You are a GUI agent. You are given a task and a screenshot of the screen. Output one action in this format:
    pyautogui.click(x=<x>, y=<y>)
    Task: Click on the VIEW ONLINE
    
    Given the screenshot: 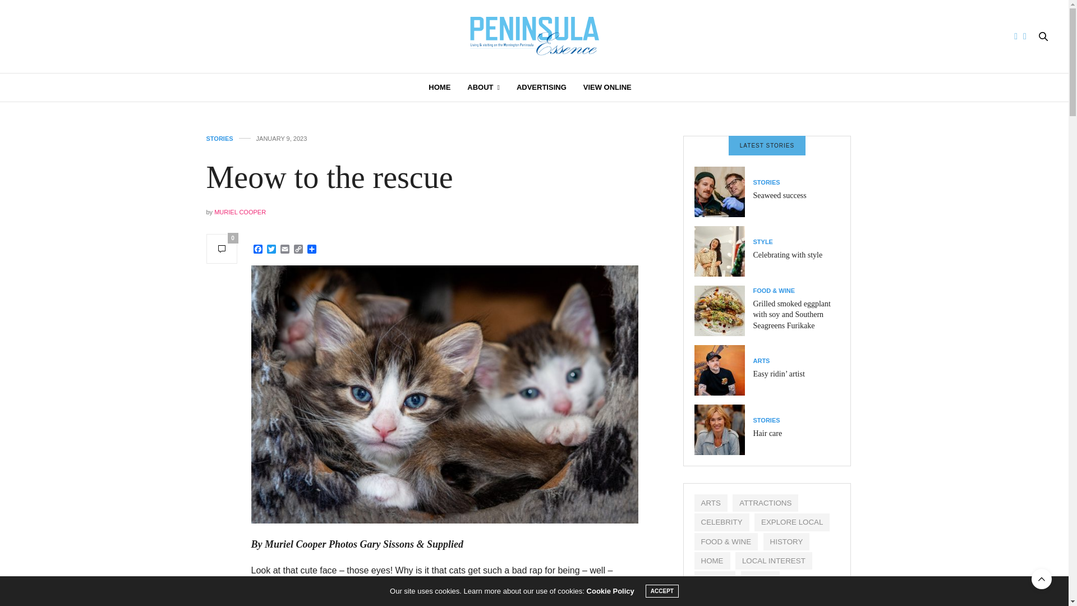 What is the action you would take?
    pyautogui.click(x=607, y=88)
    